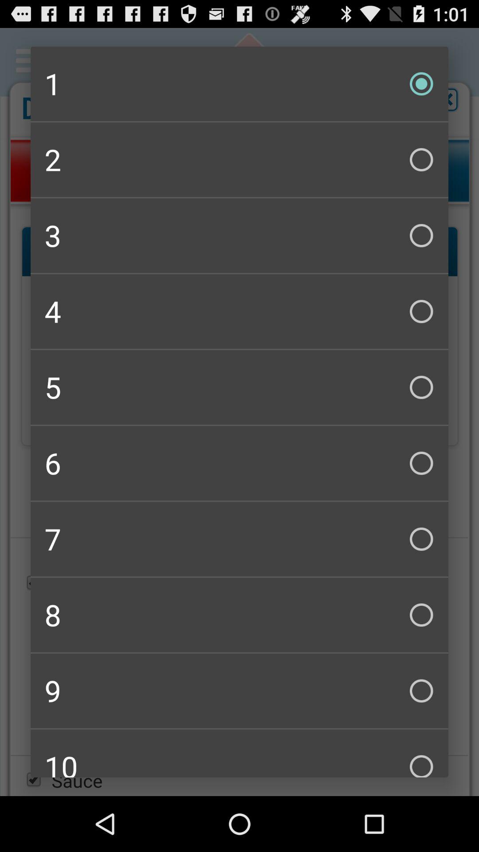 The height and width of the screenshot is (852, 479). Describe the element at coordinates (239, 463) in the screenshot. I see `press the checkbox below 5 icon` at that location.